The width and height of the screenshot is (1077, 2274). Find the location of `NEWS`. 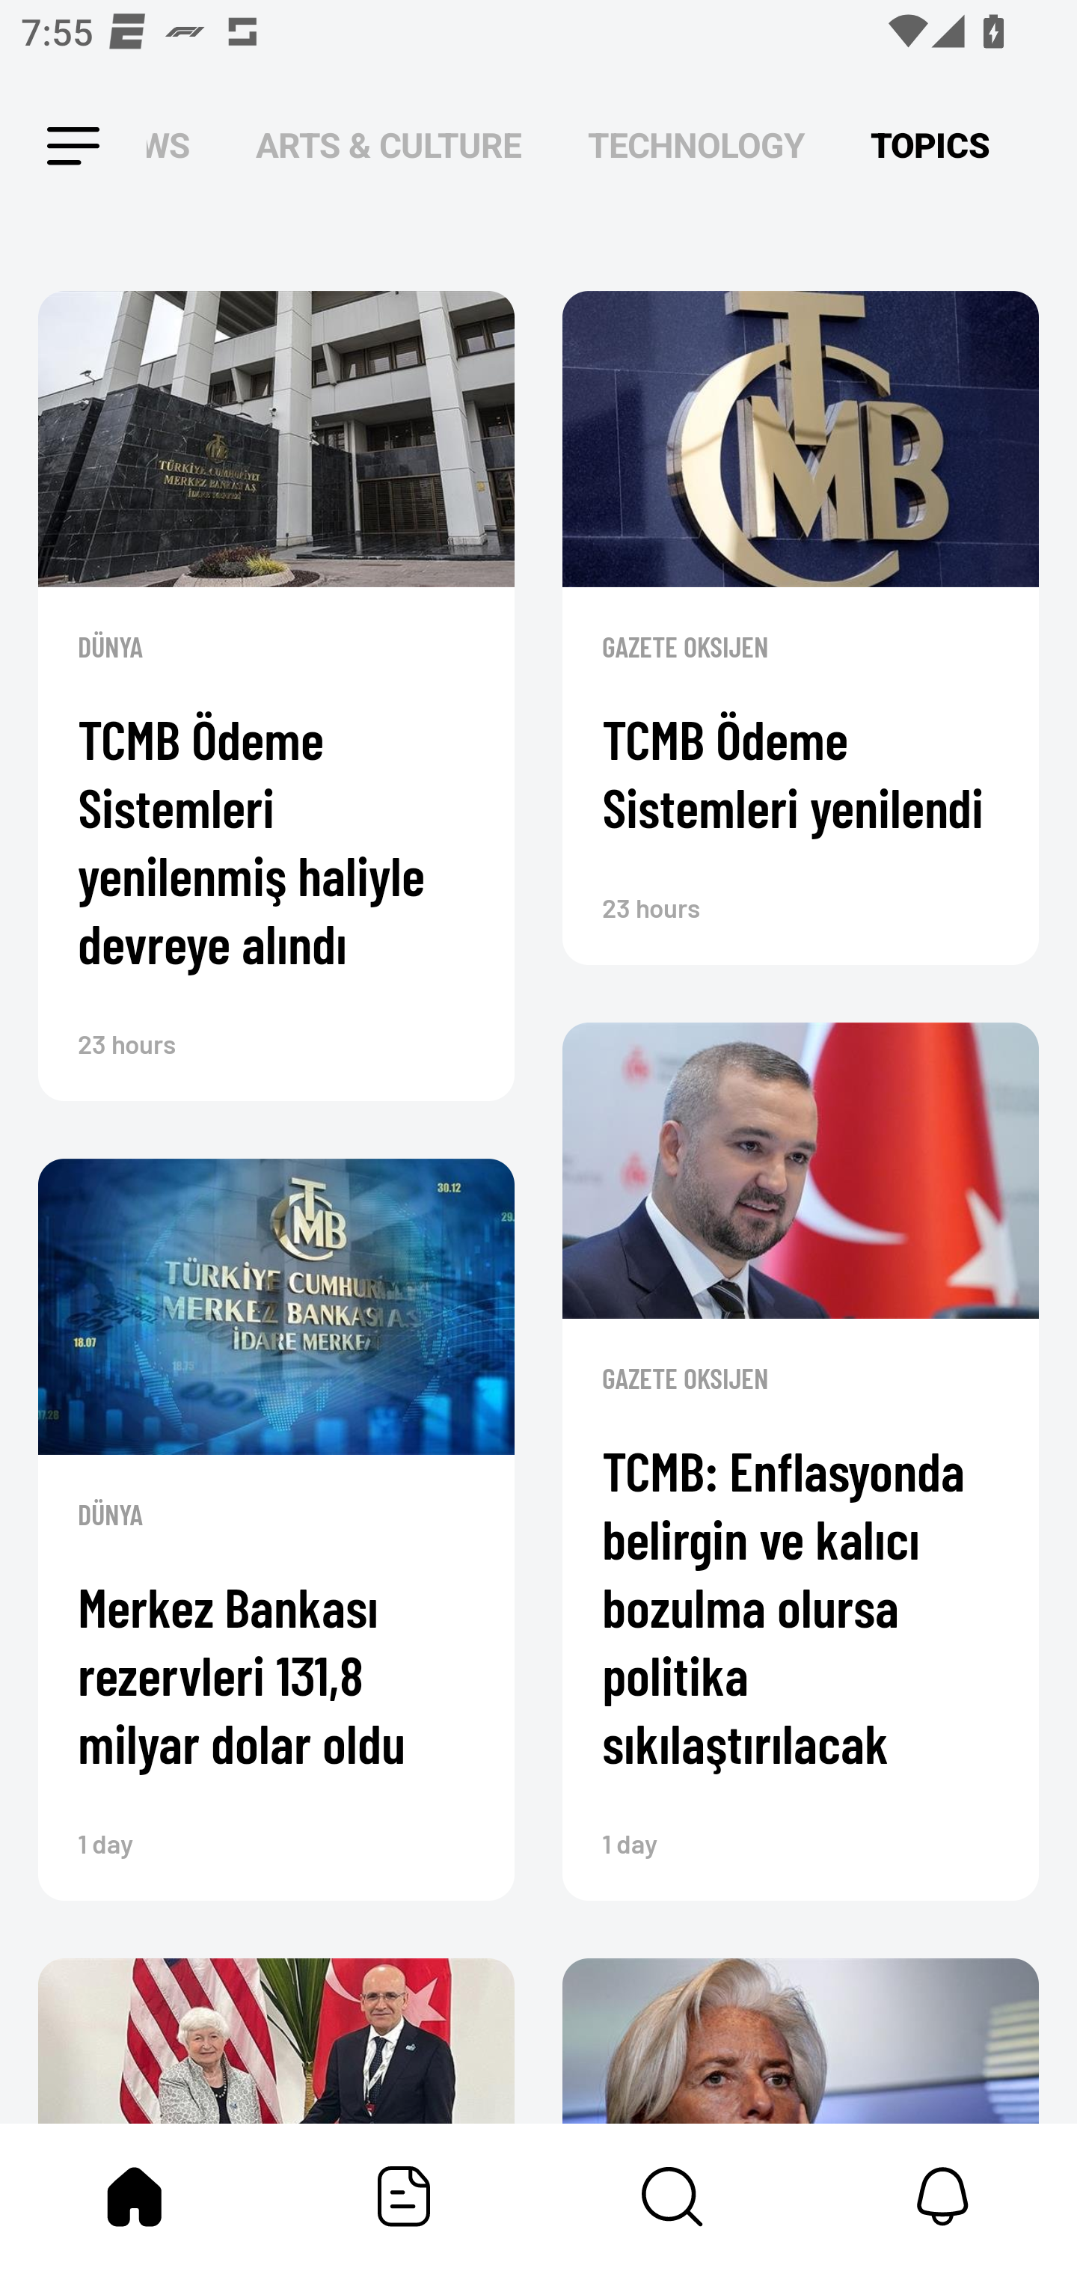

NEWS is located at coordinates (177, 147).